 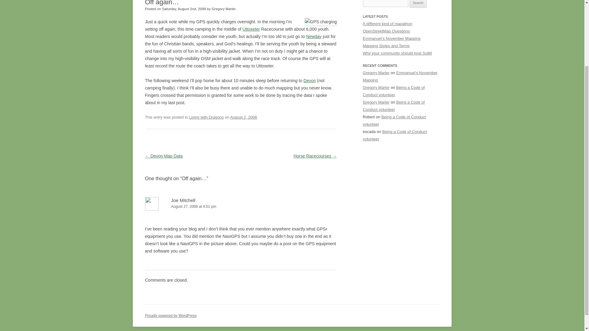 What do you see at coordinates (395, 135) in the screenshot?
I see `Being a Code of Conduct volunteer` at bounding box center [395, 135].